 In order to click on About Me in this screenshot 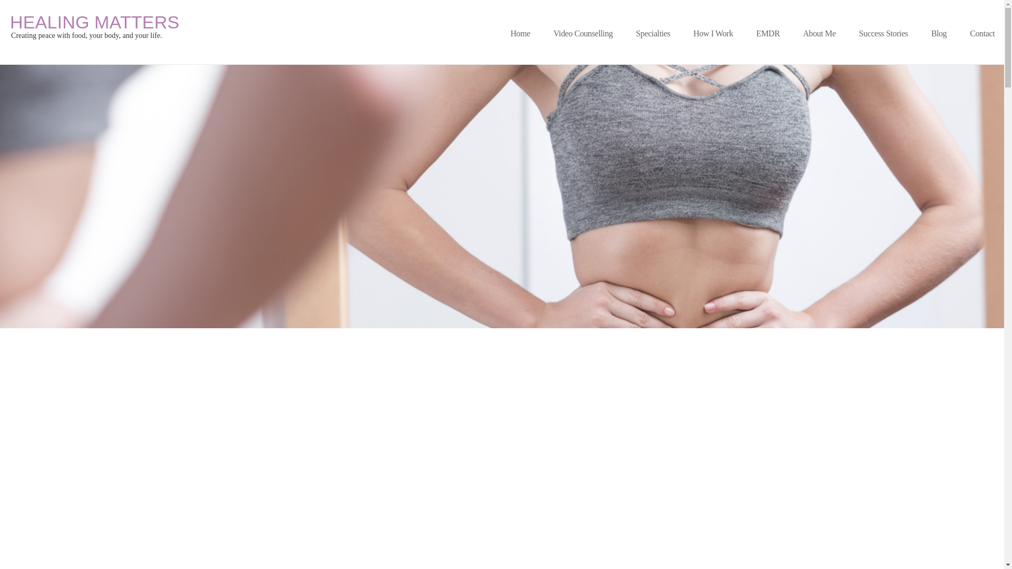, I will do `click(819, 34)`.